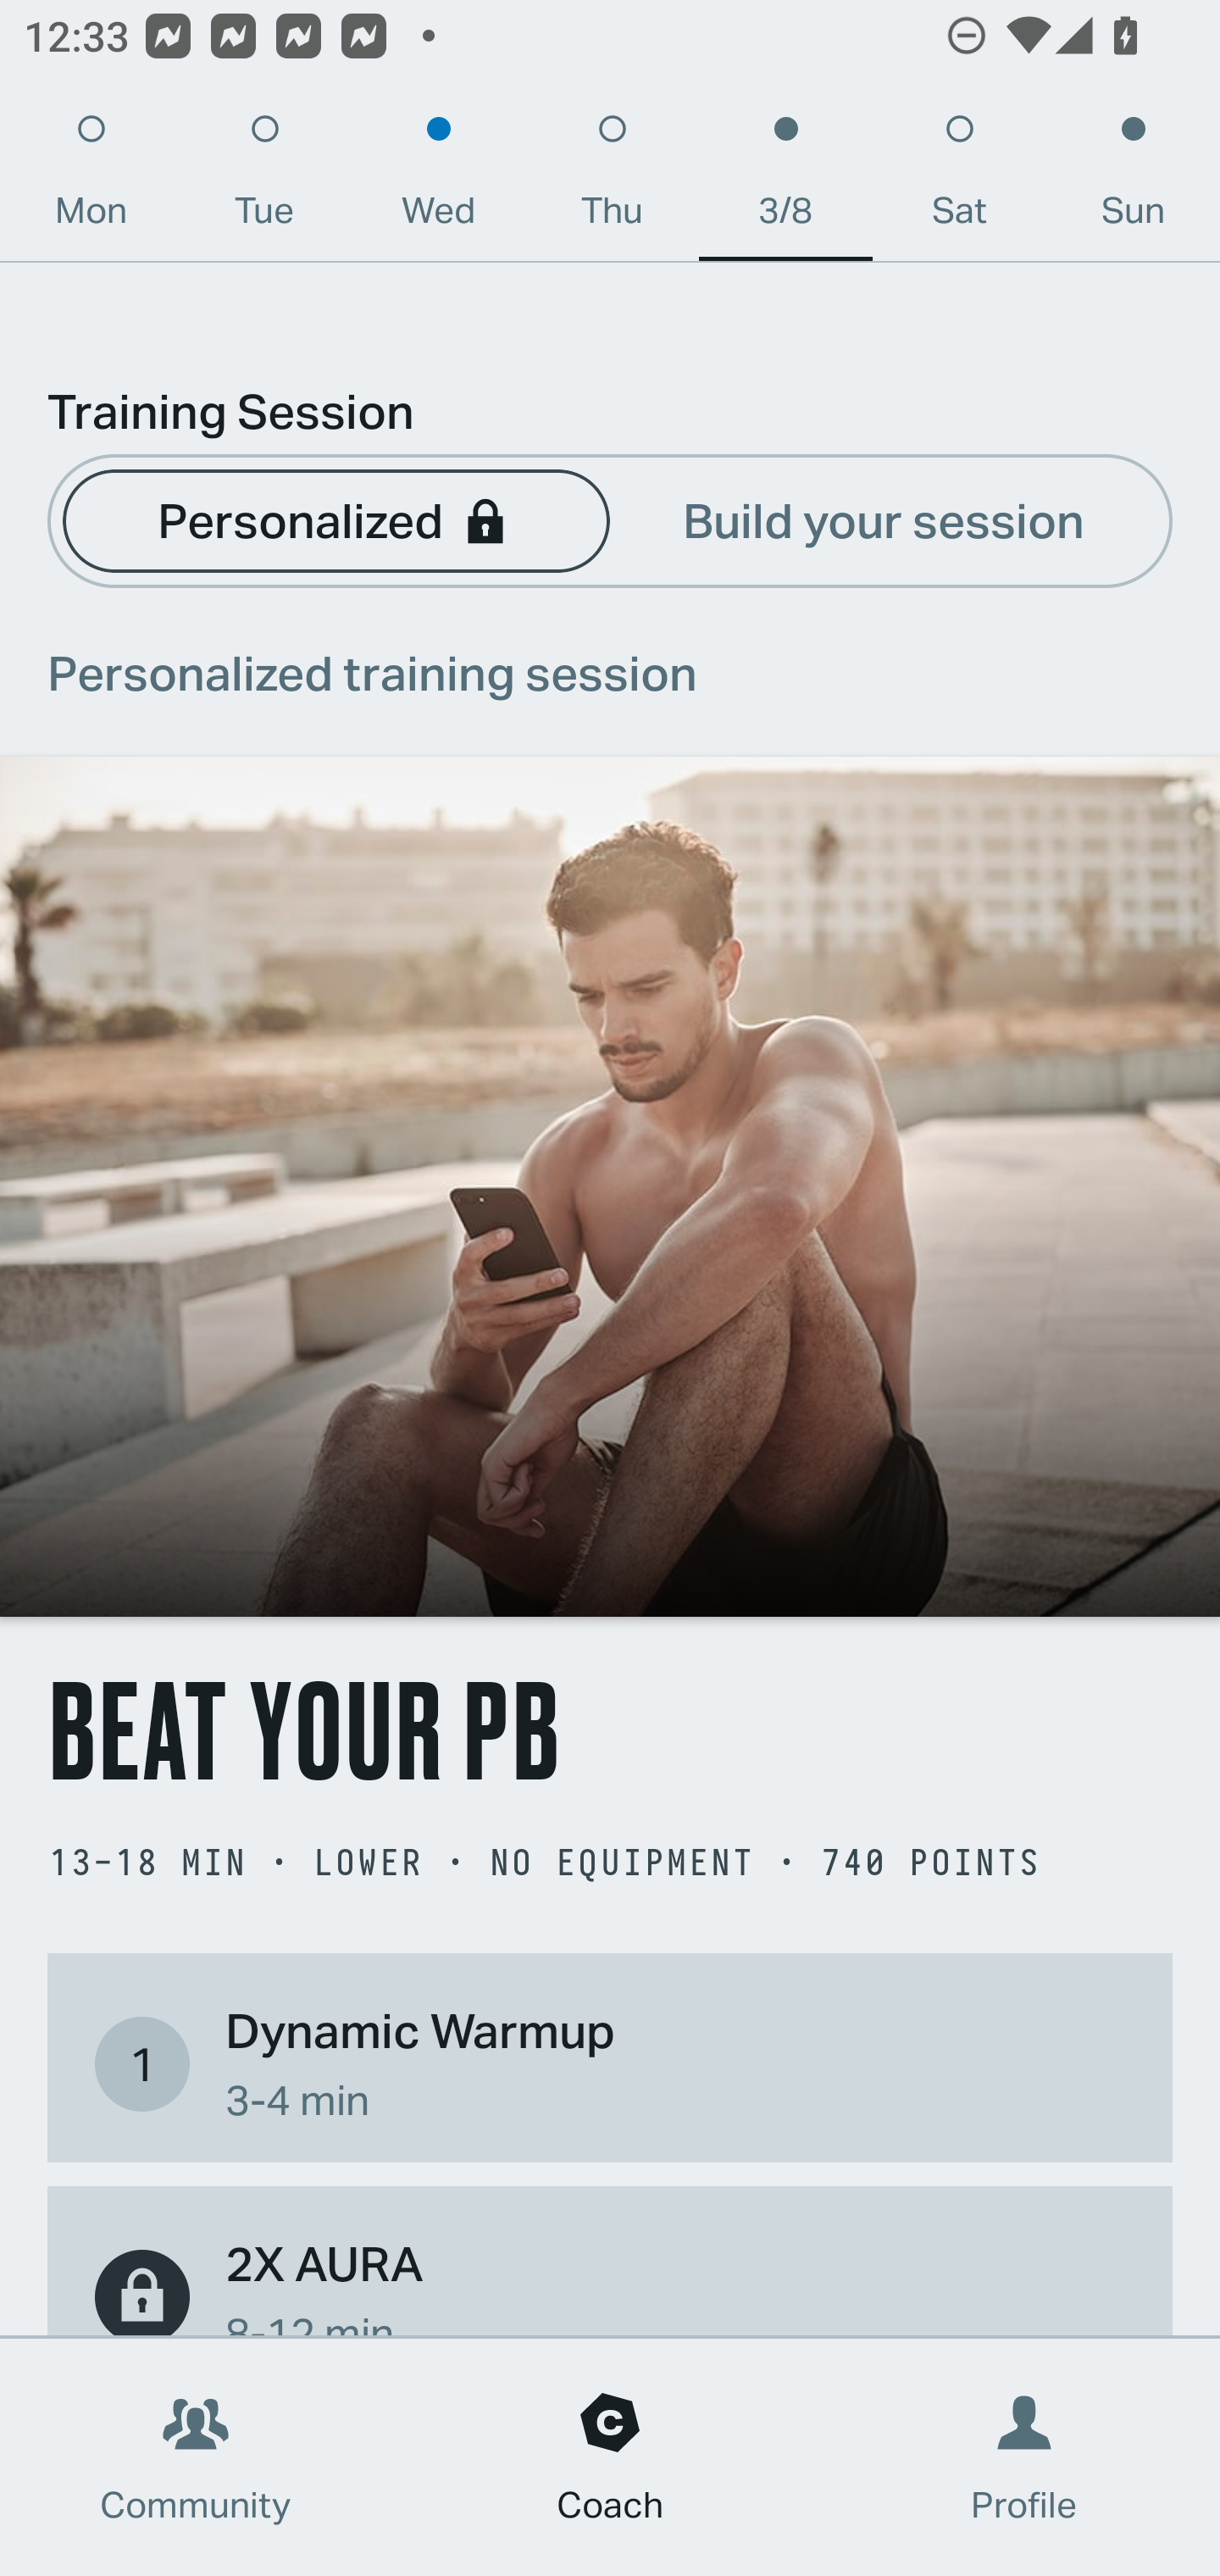 This screenshot has height=2576, width=1220. I want to click on 2X AURA 8-12 min, so click(610, 2281).